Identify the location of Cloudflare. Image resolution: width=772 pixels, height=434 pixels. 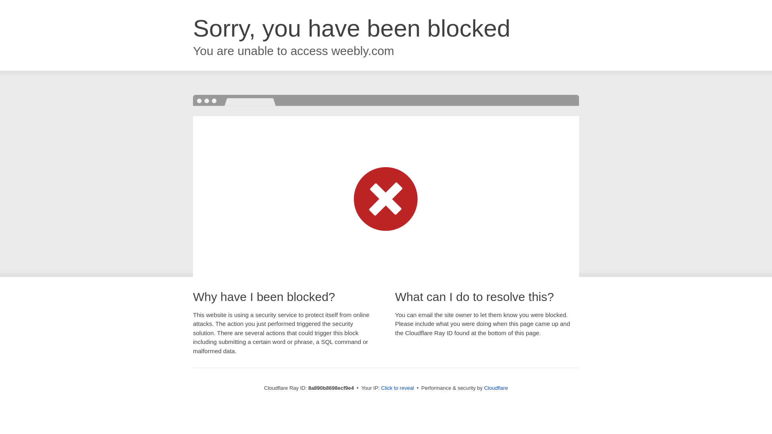
(496, 388).